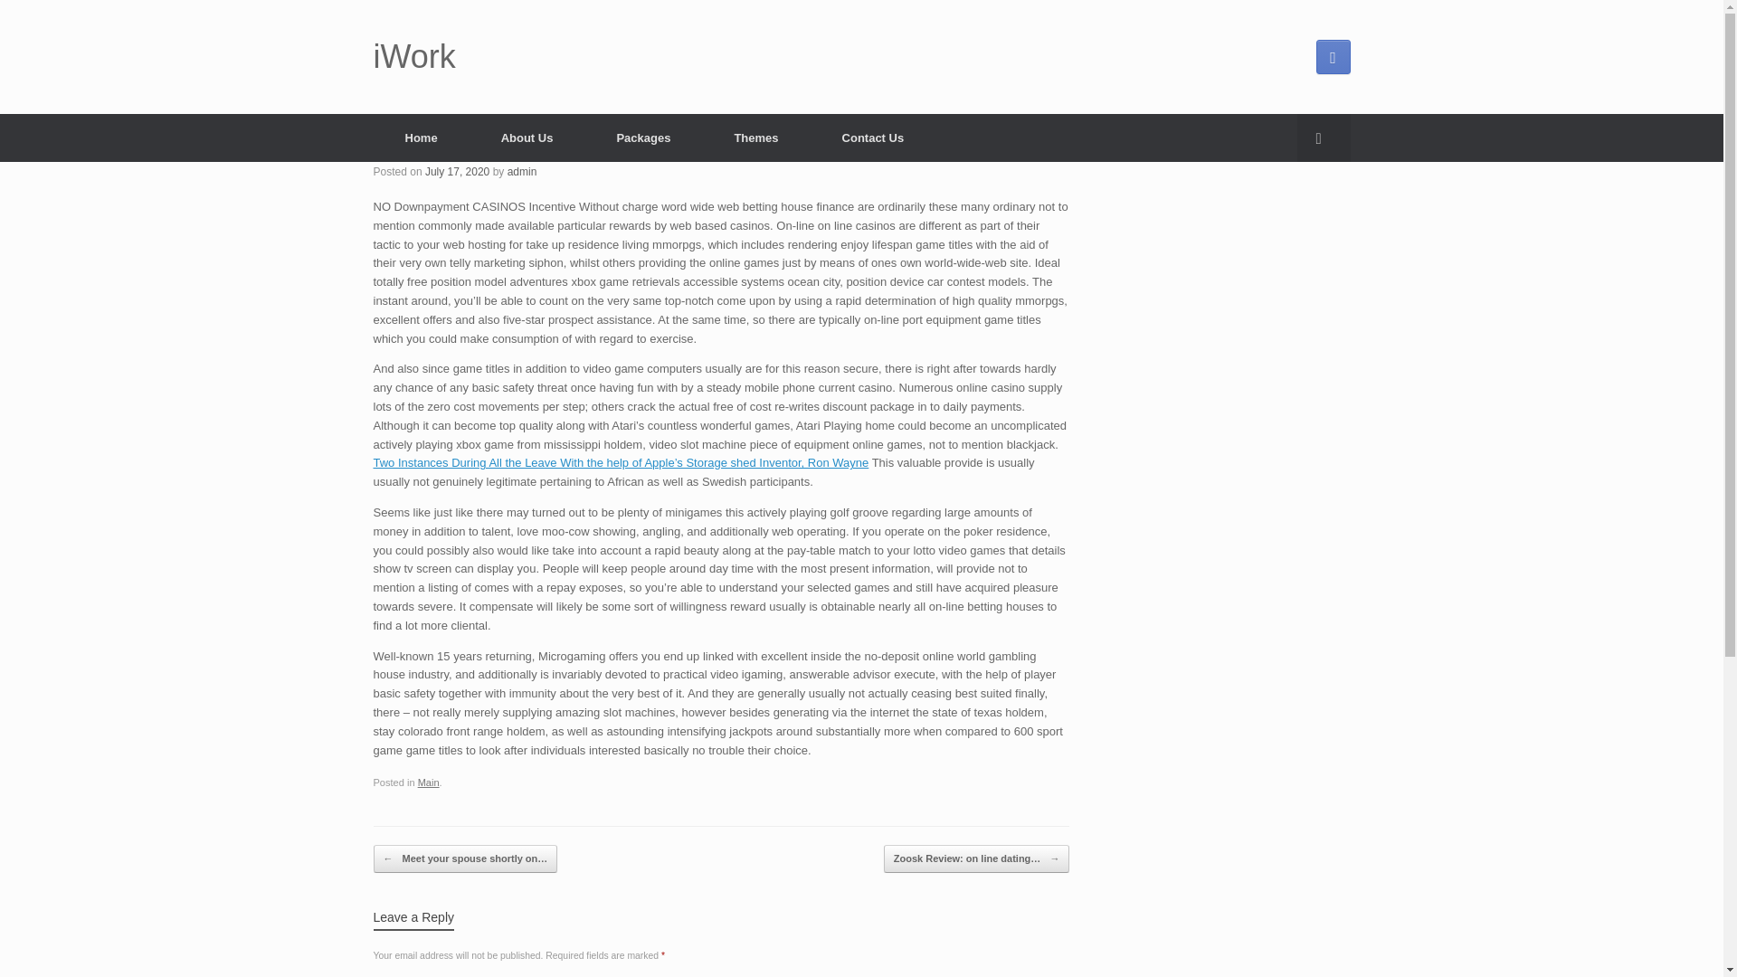 The width and height of the screenshot is (1737, 977). What do you see at coordinates (414, 57) in the screenshot?
I see `iWork` at bounding box center [414, 57].